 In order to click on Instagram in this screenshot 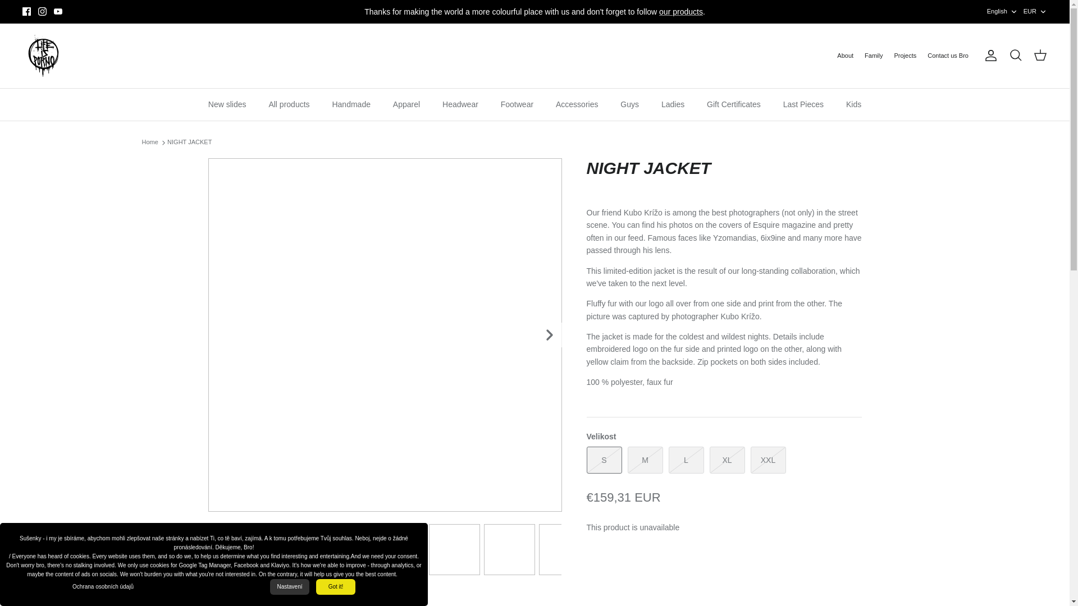, I will do `click(227, 104)`.